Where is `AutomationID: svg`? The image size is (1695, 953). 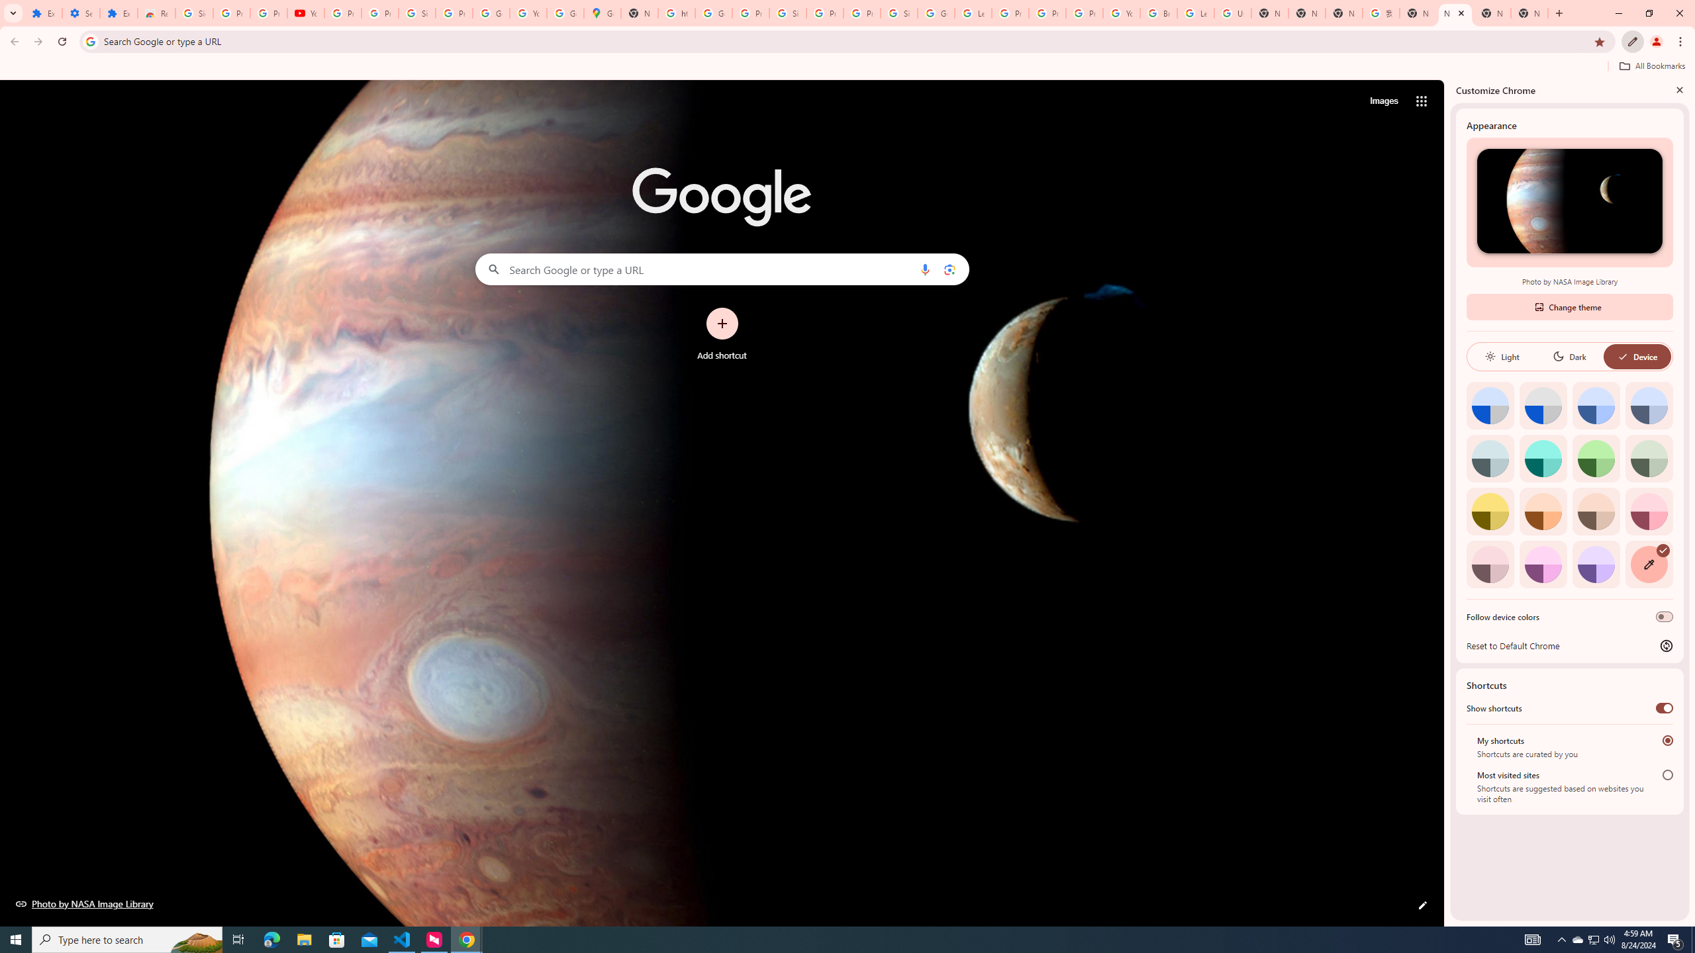
AutomationID: svg is located at coordinates (1663, 550).